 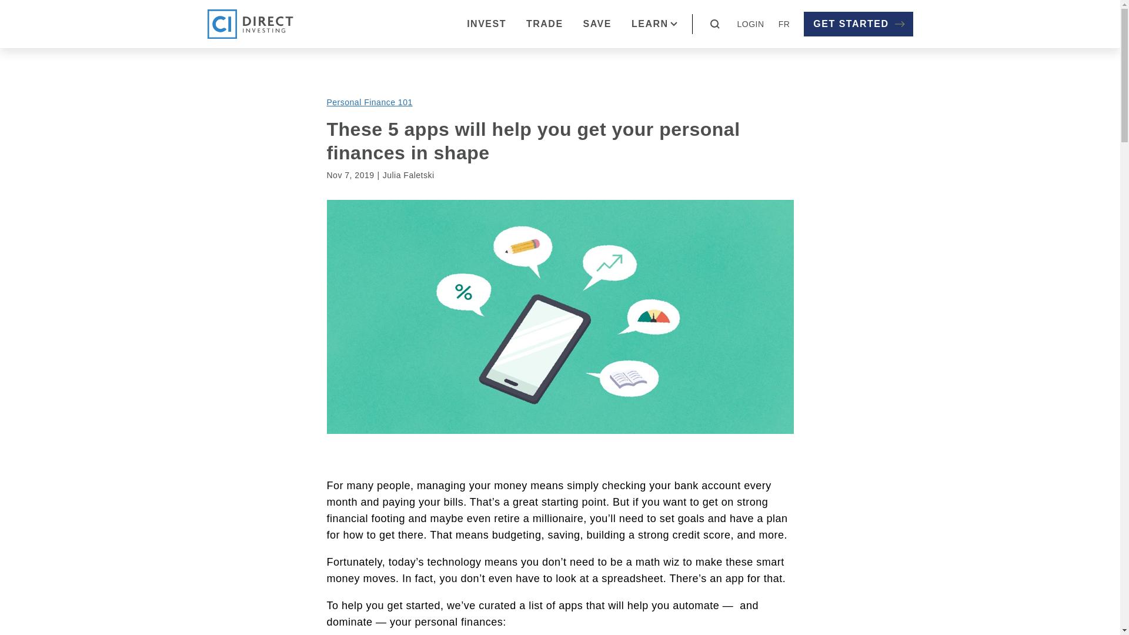 What do you see at coordinates (858, 24) in the screenshot?
I see `GET STARTED` at bounding box center [858, 24].